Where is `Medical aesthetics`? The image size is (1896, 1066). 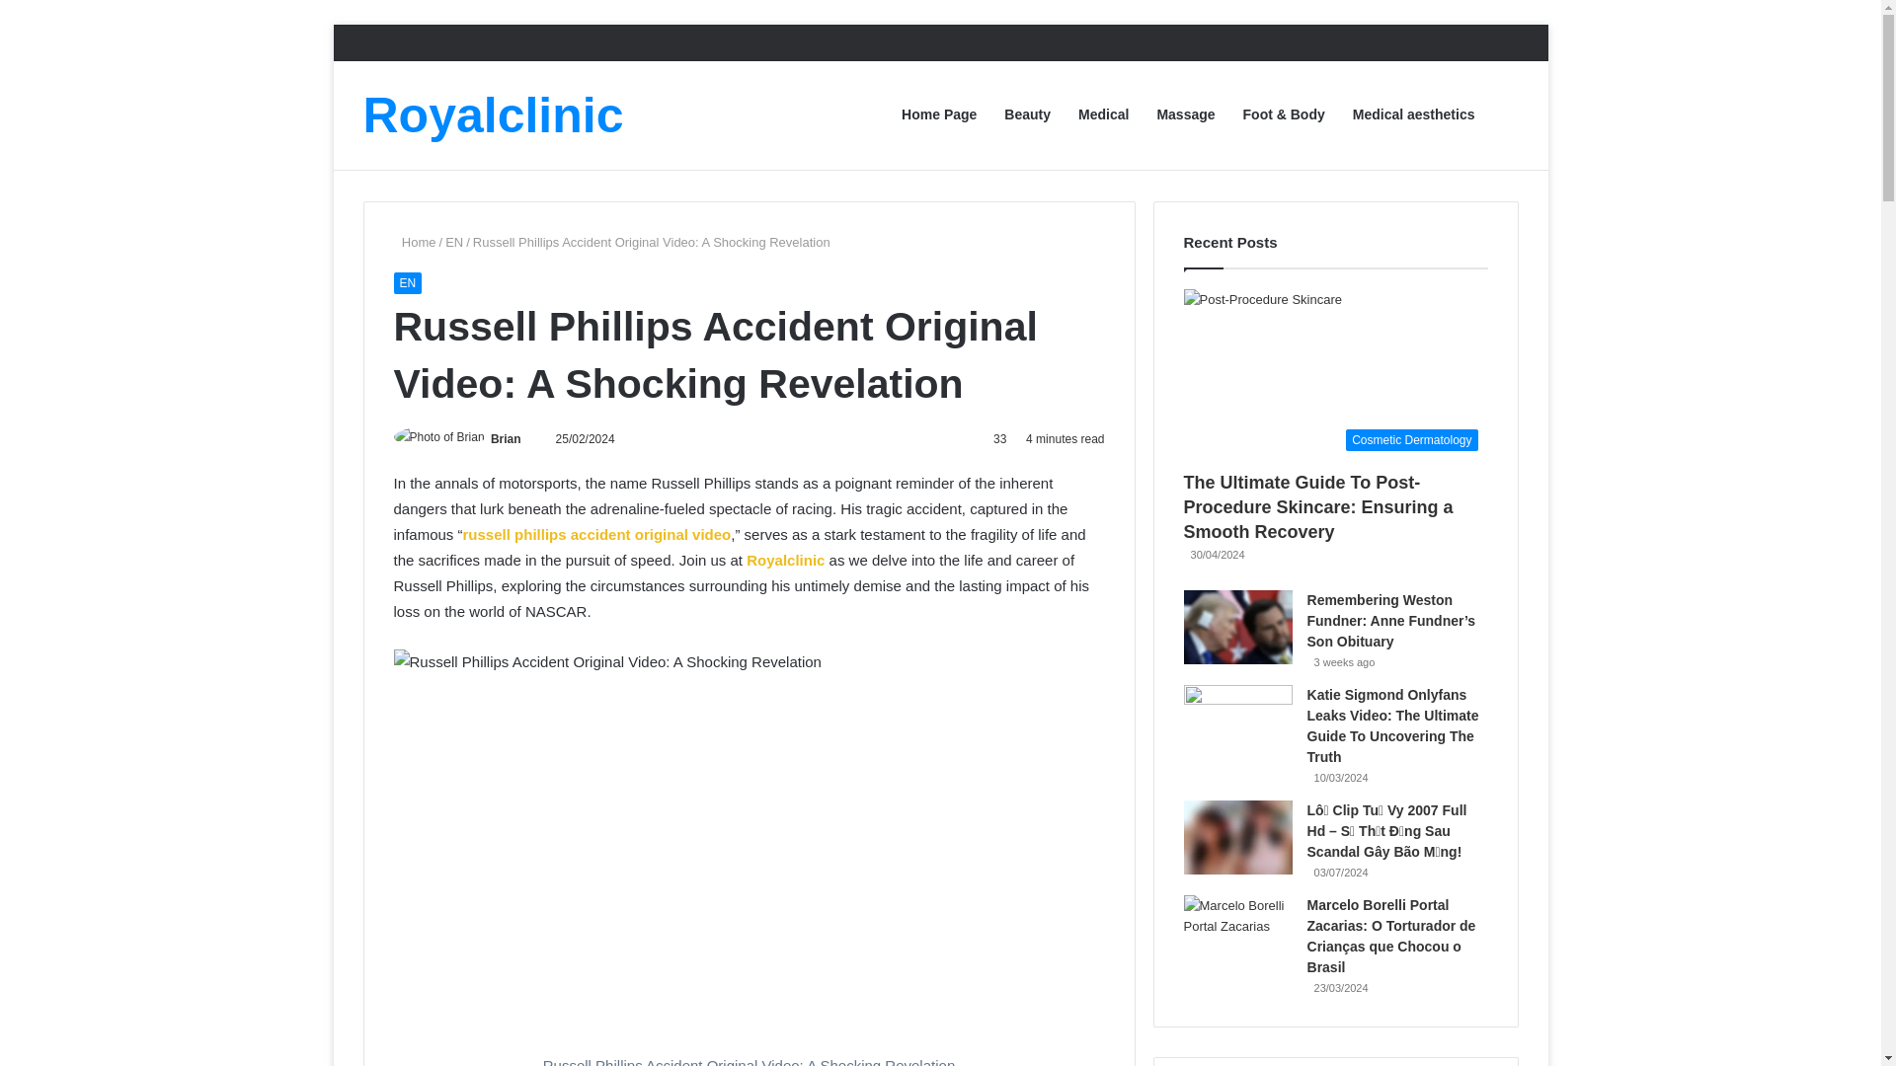
Medical aesthetics is located at coordinates (1413, 114).